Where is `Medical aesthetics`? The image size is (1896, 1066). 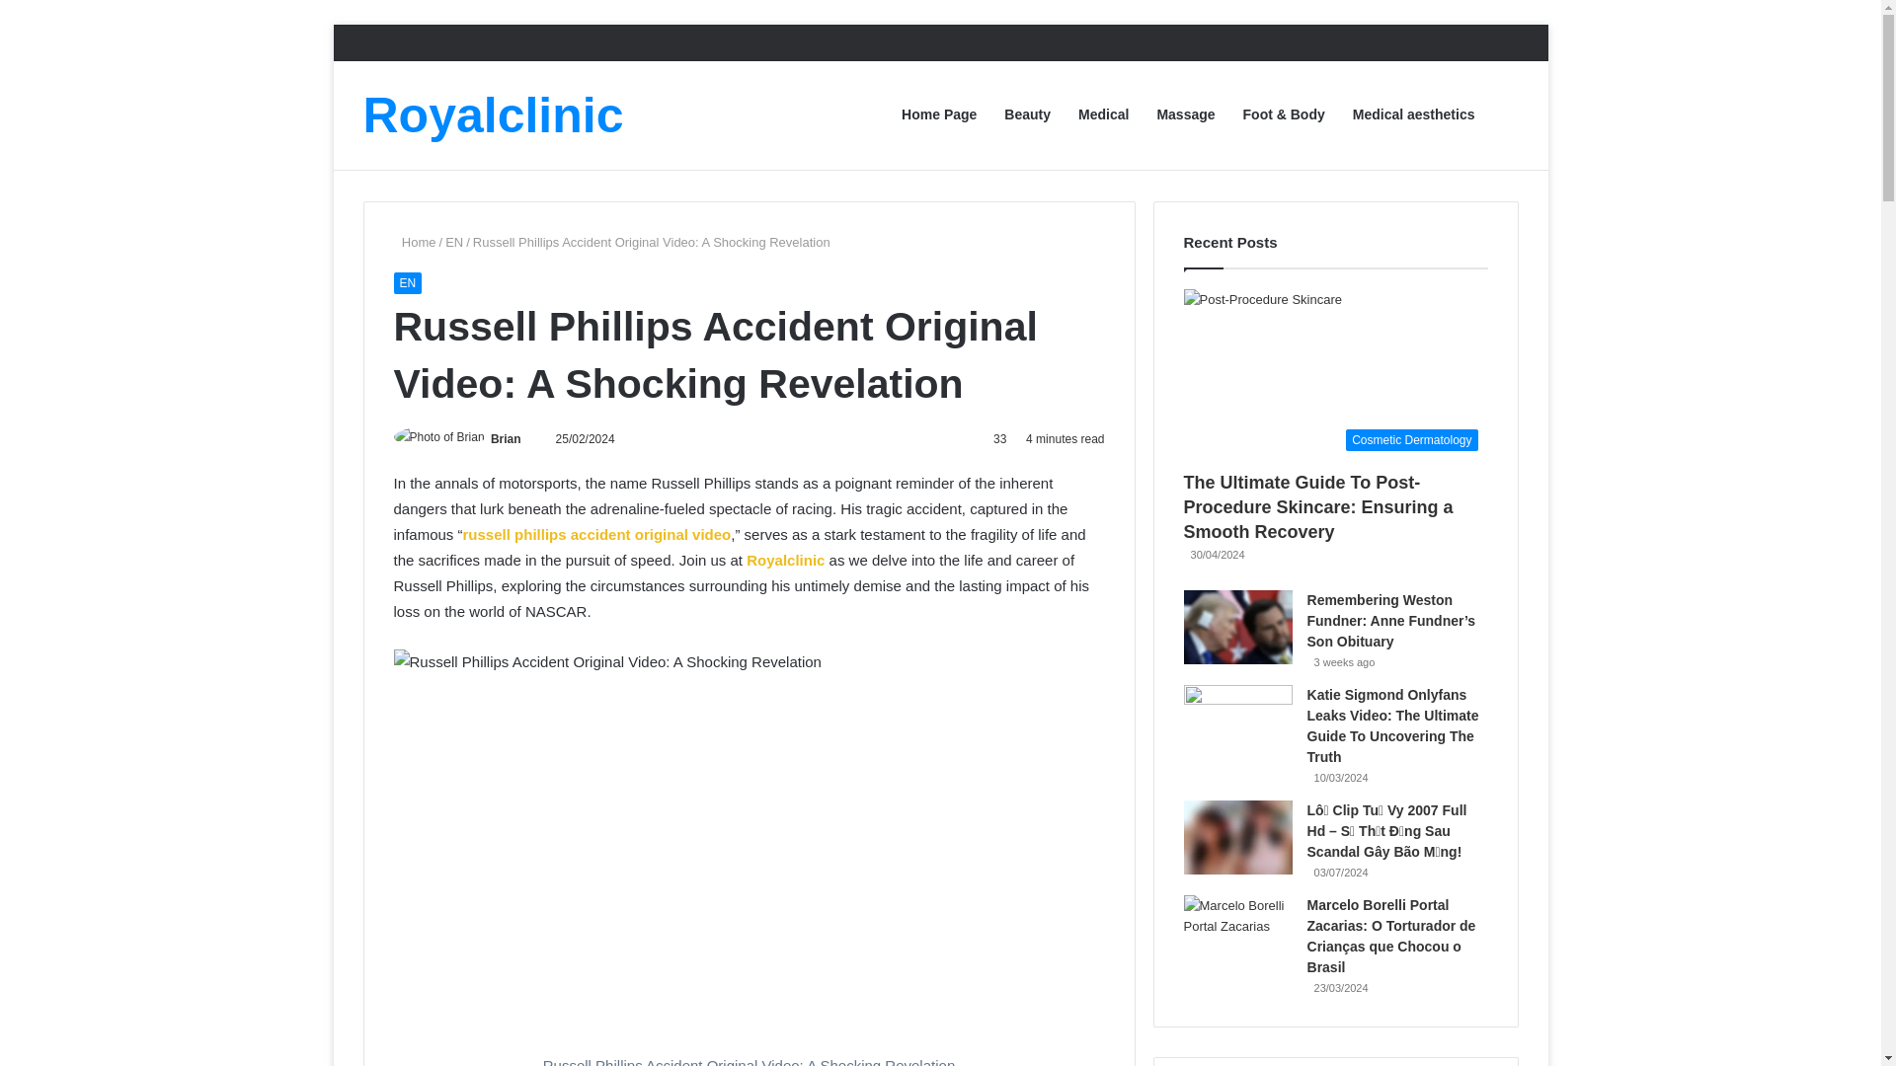
Medical aesthetics is located at coordinates (1413, 114).